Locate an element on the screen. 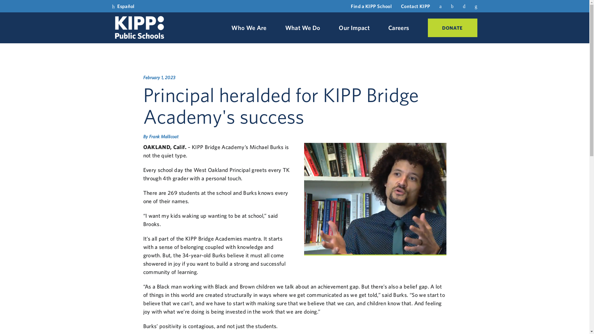 This screenshot has width=594, height=334. What We Do is located at coordinates (303, 28).